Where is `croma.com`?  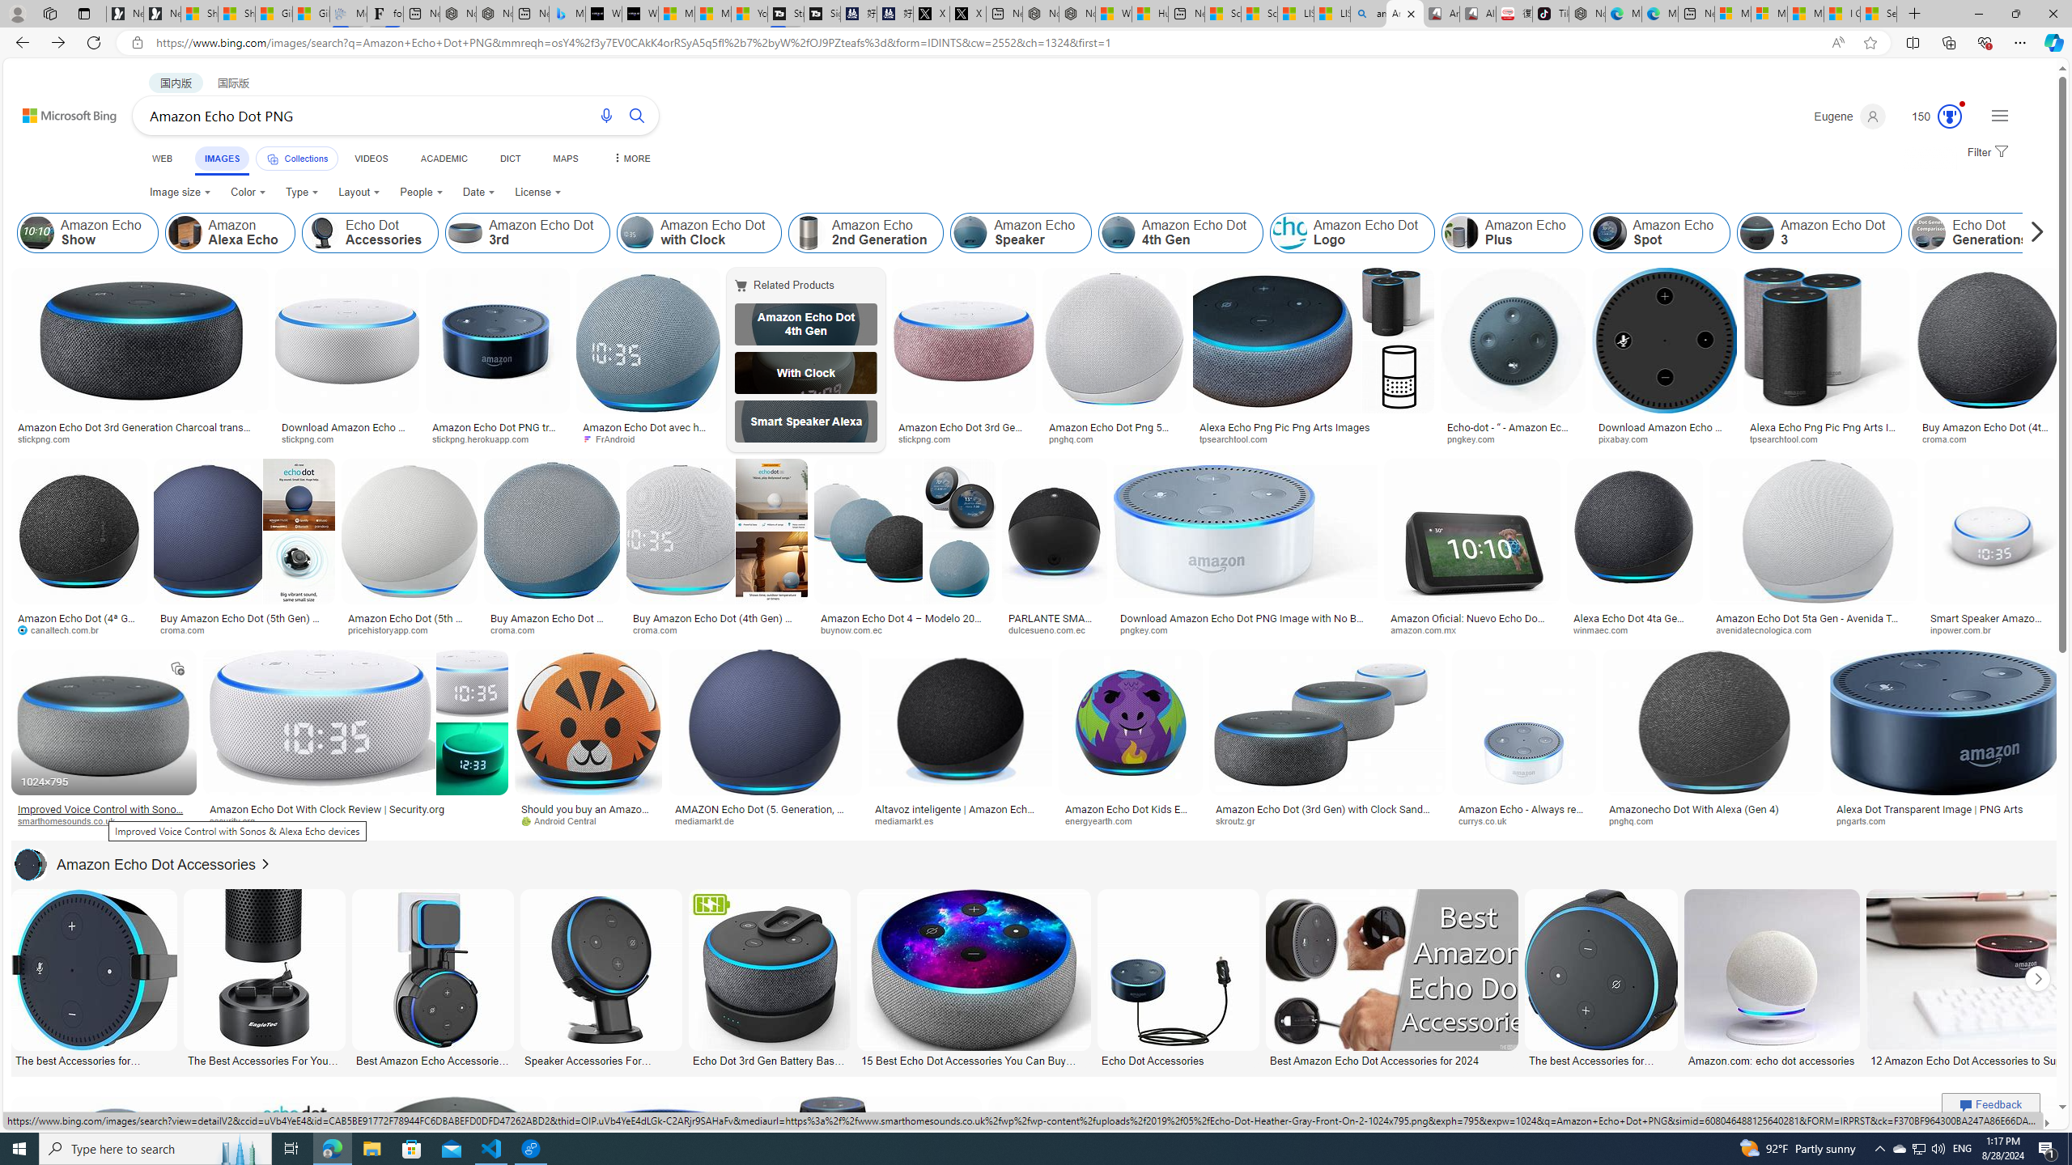 croma.com is located at coordinates (659, 629).